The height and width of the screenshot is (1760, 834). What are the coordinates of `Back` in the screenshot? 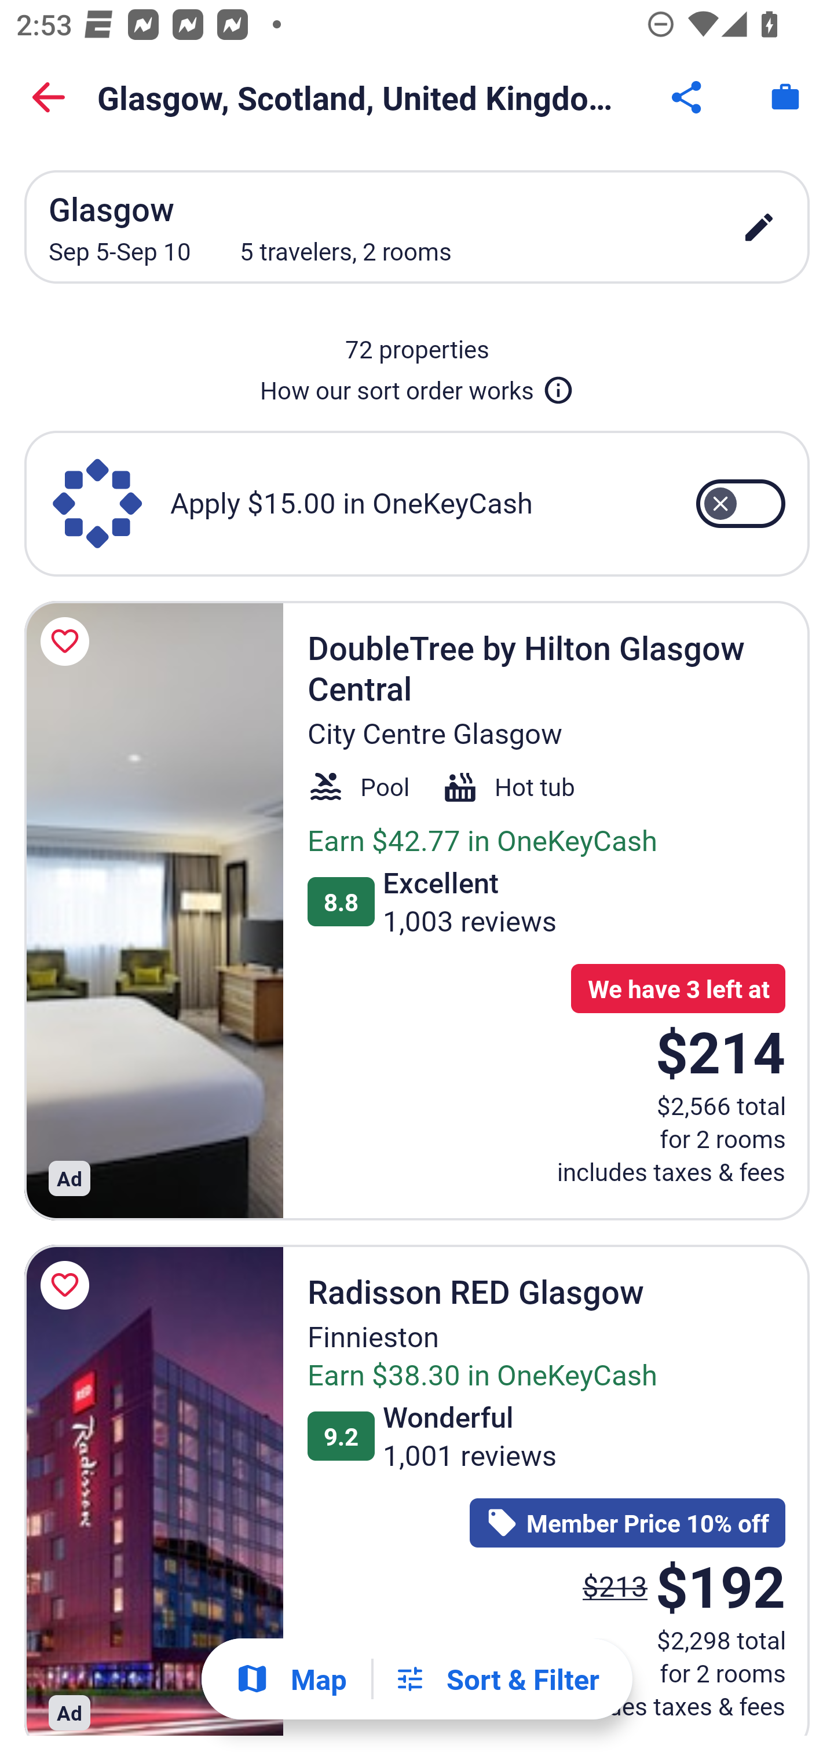 It's located at (49, 97).